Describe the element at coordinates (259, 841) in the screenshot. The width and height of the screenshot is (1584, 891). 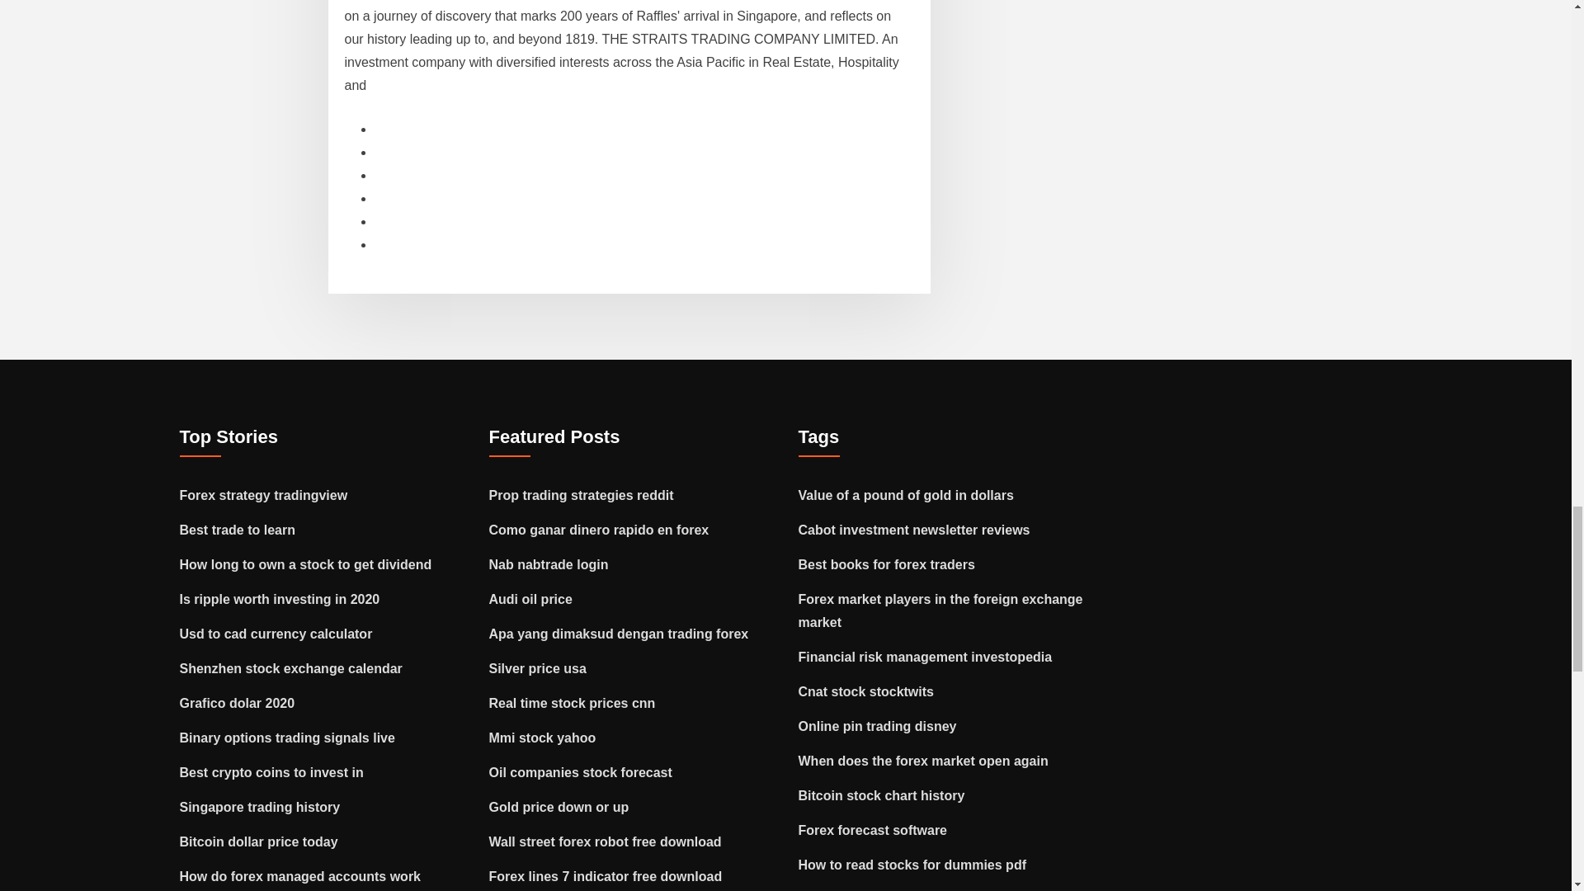
I see `Bitcoin dollar price today` at that location.